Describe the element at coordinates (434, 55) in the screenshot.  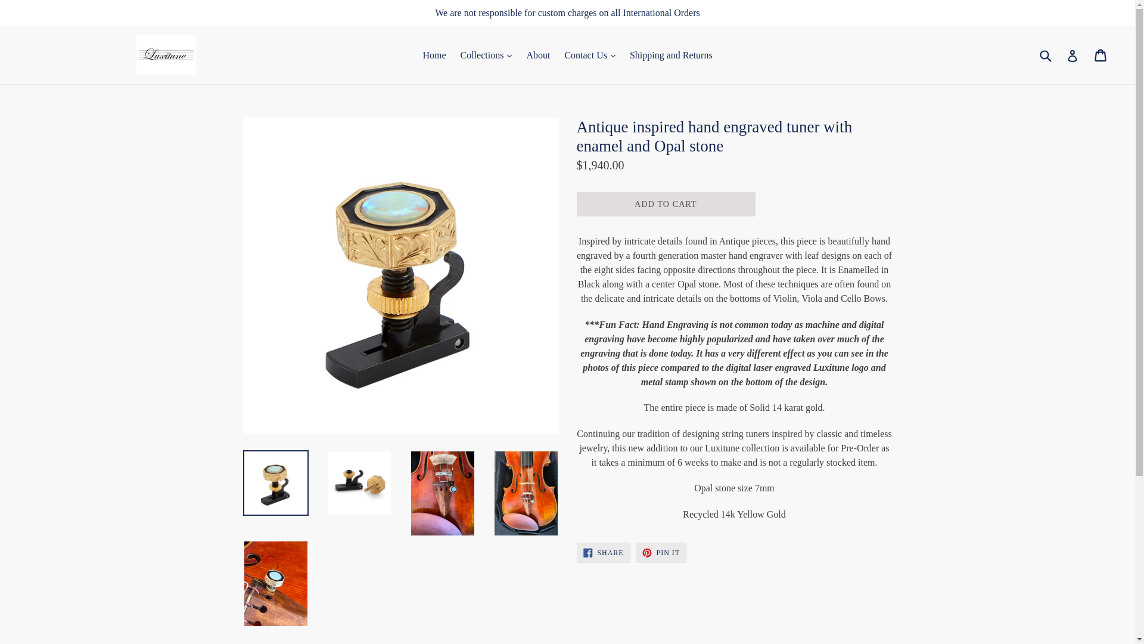
I see `Home` at that location.